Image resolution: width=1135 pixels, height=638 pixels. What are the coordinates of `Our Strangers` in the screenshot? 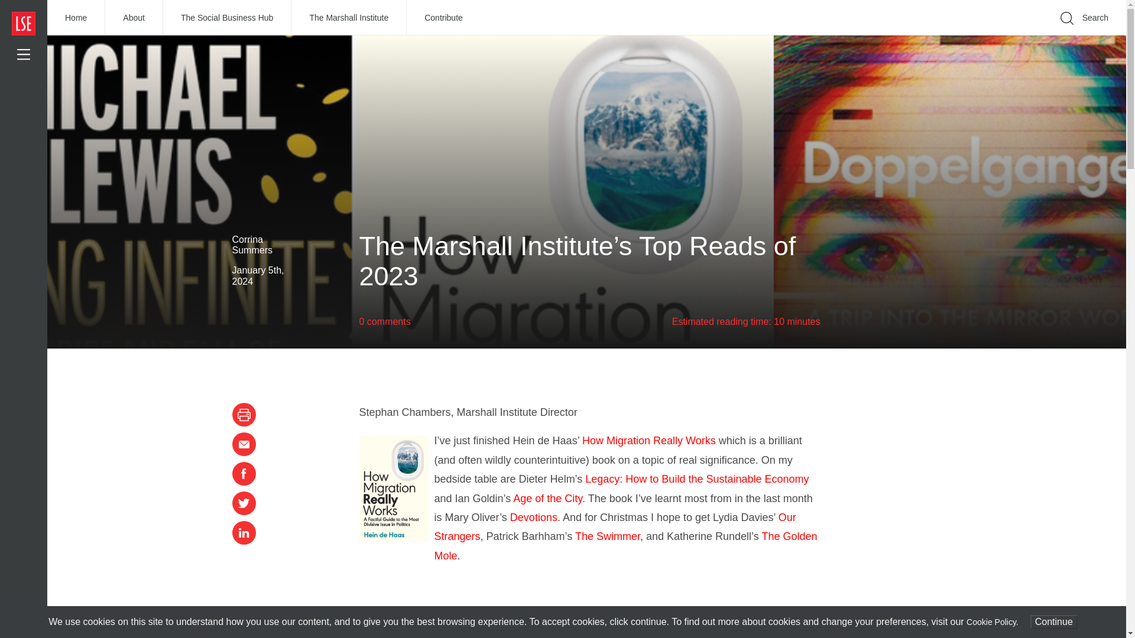 It's located at (614, 527).